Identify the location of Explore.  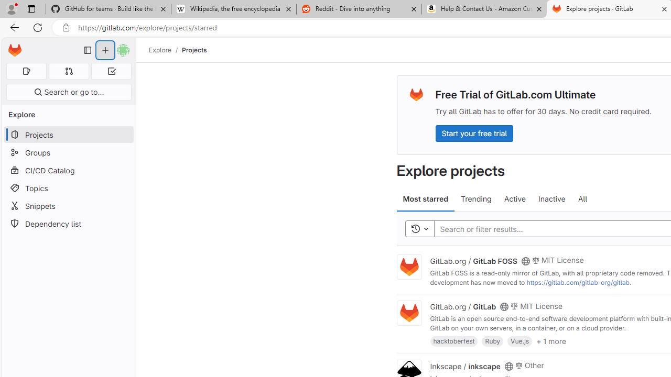
(160, 50).